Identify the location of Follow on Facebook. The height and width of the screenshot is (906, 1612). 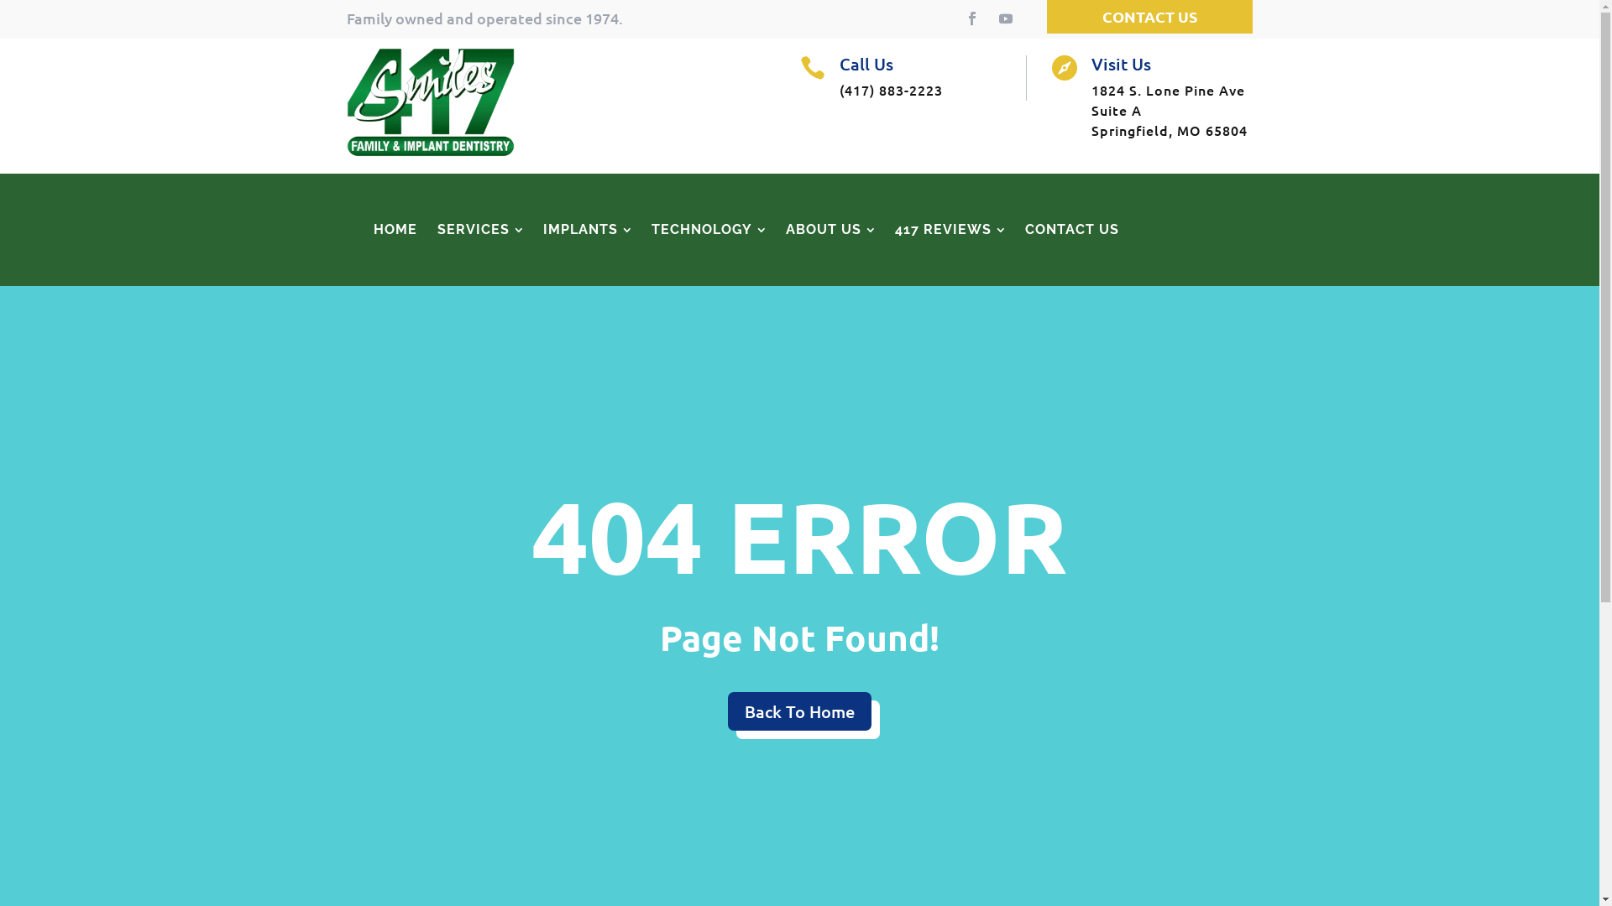
(972, 18).